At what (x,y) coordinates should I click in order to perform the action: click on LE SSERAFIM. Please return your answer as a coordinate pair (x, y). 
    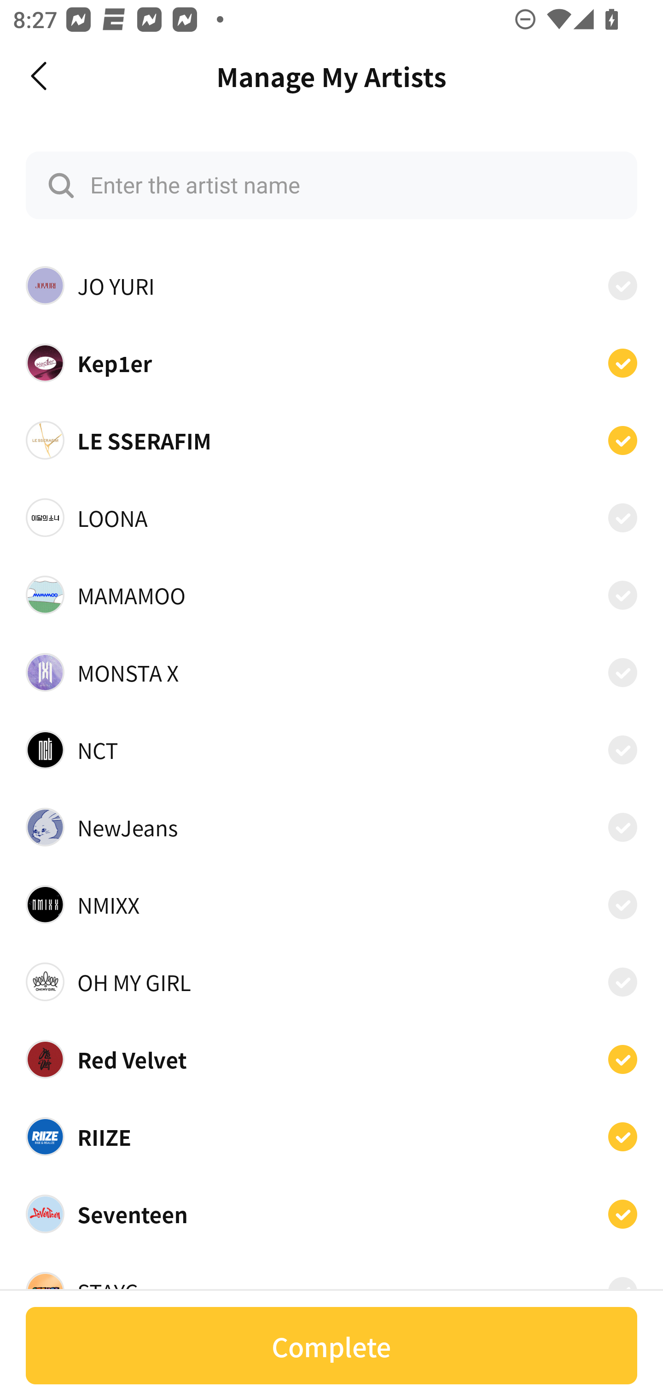
    Looking at the image, I should click on (331, 440).